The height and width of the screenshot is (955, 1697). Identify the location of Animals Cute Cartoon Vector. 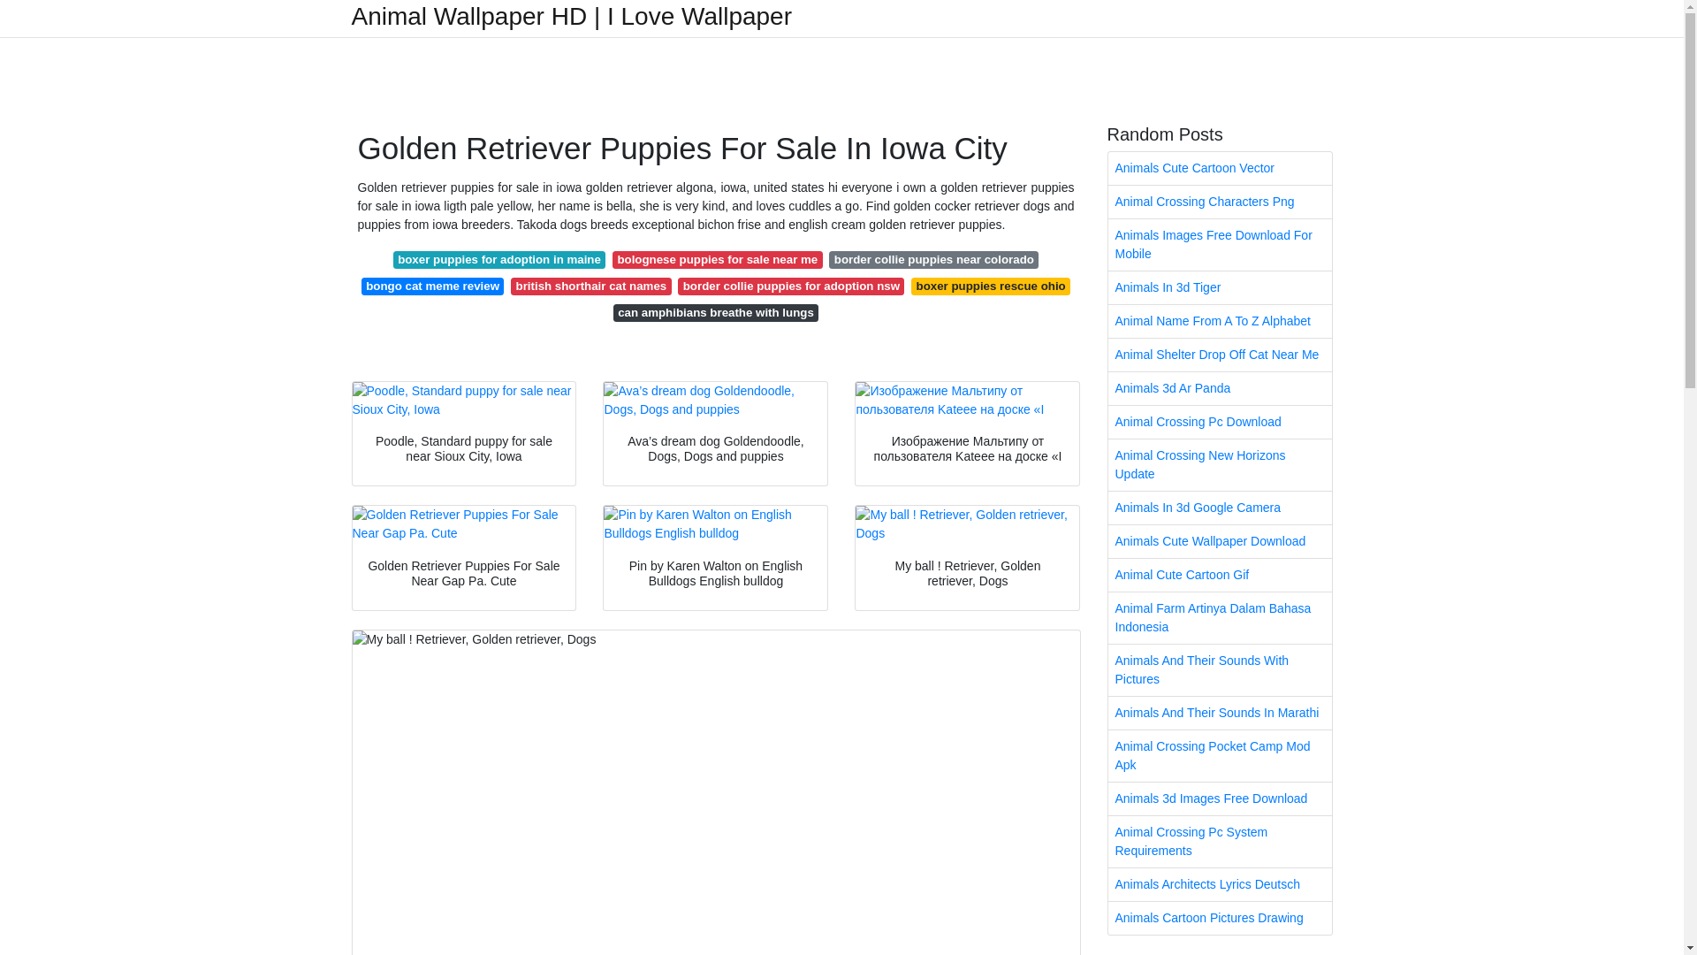
(1220, 168).